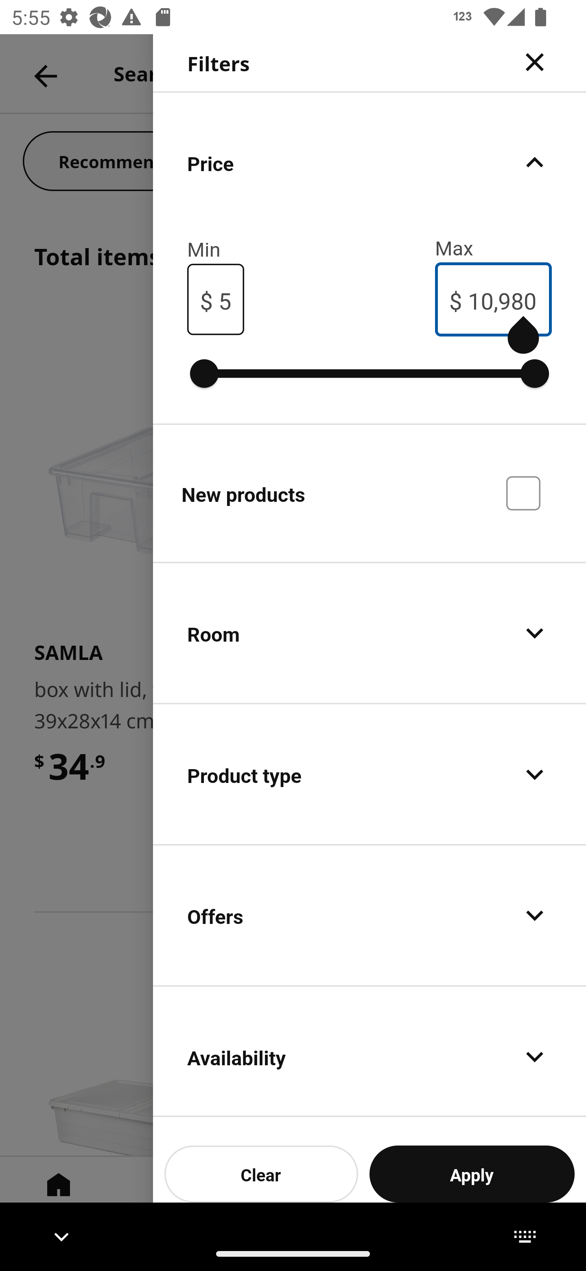 The image size is (586, 1271). Describe the element at coordinates (370, 633) in the screenshot. I see `Room` at that location.